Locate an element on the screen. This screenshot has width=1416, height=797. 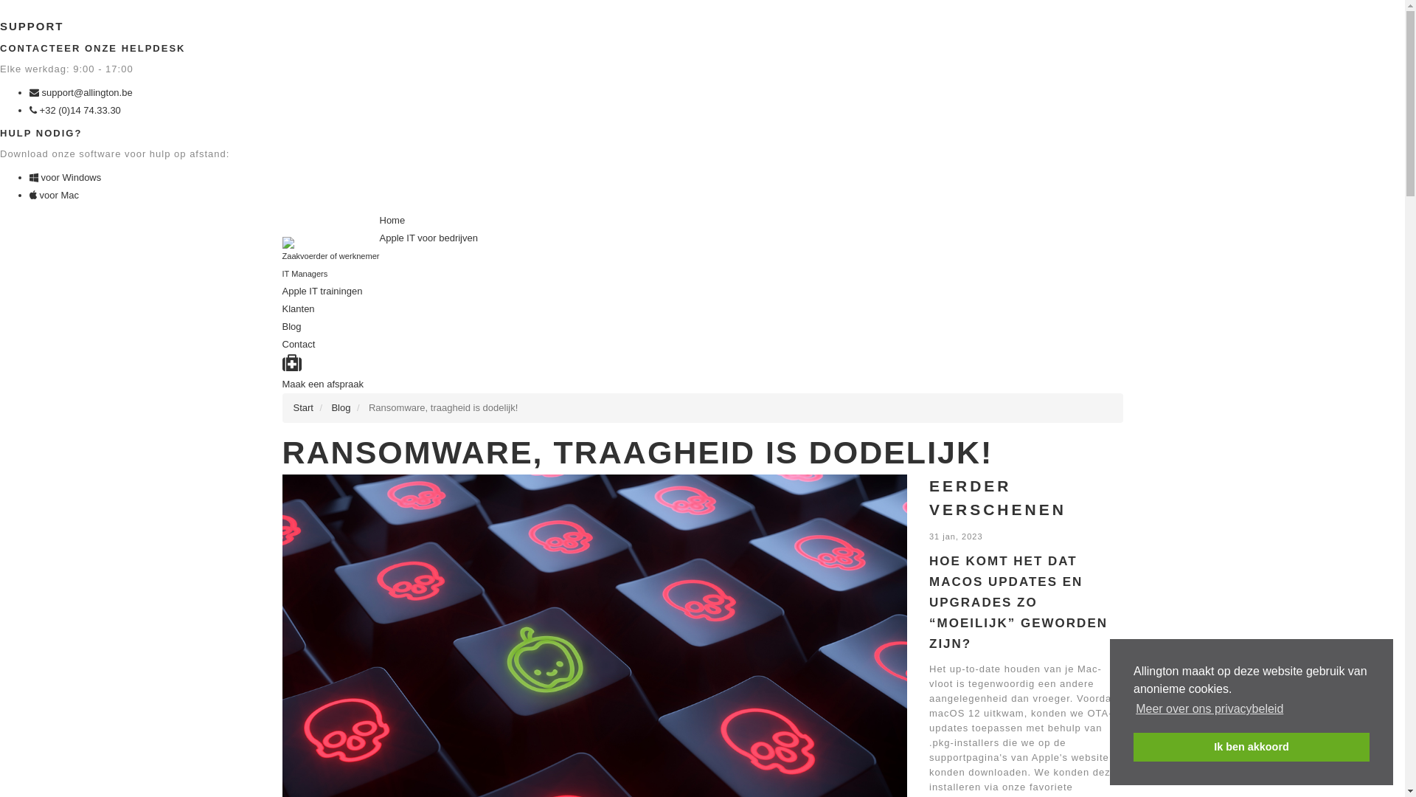
Ik ben akkoord is located at coordinates (1252, 747).